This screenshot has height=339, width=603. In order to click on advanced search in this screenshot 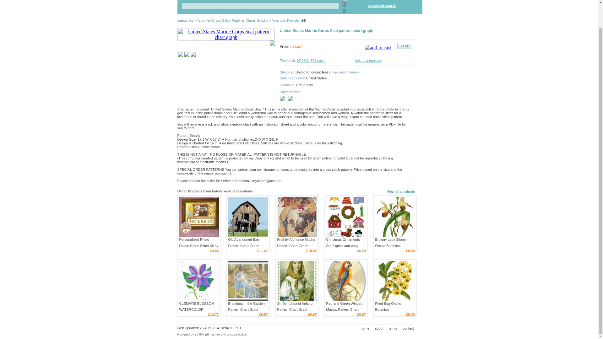, I will do `click(382, 5)`.